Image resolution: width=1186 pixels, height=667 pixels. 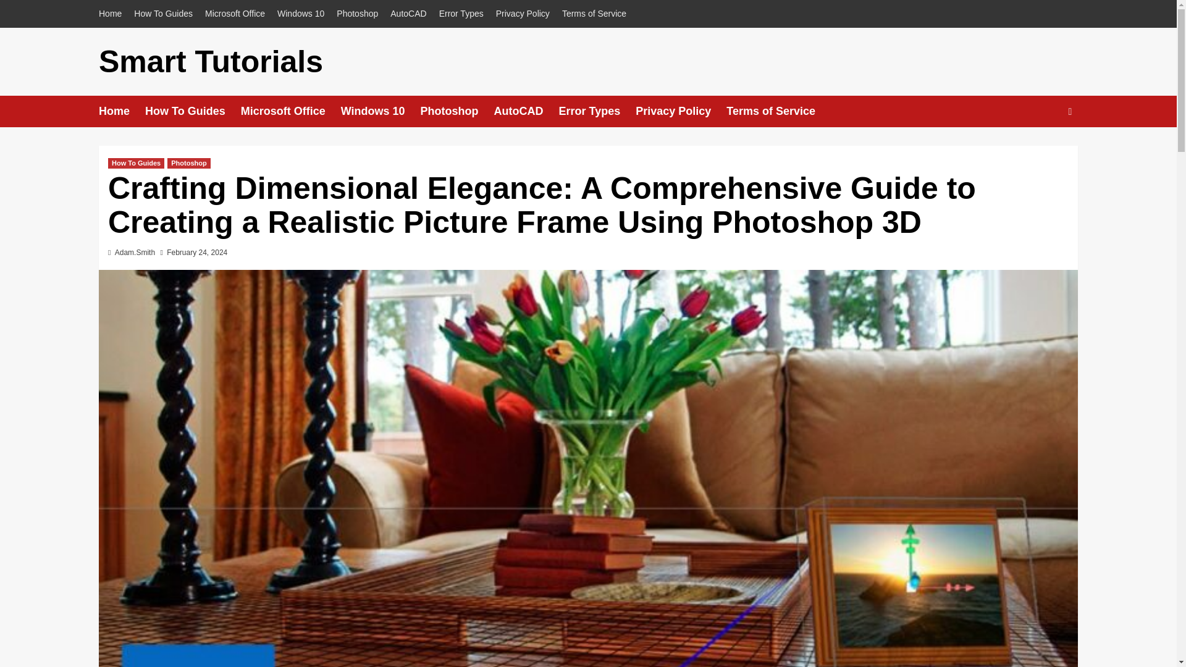 I want to click on Windows 10, so click(x=301, y=14).